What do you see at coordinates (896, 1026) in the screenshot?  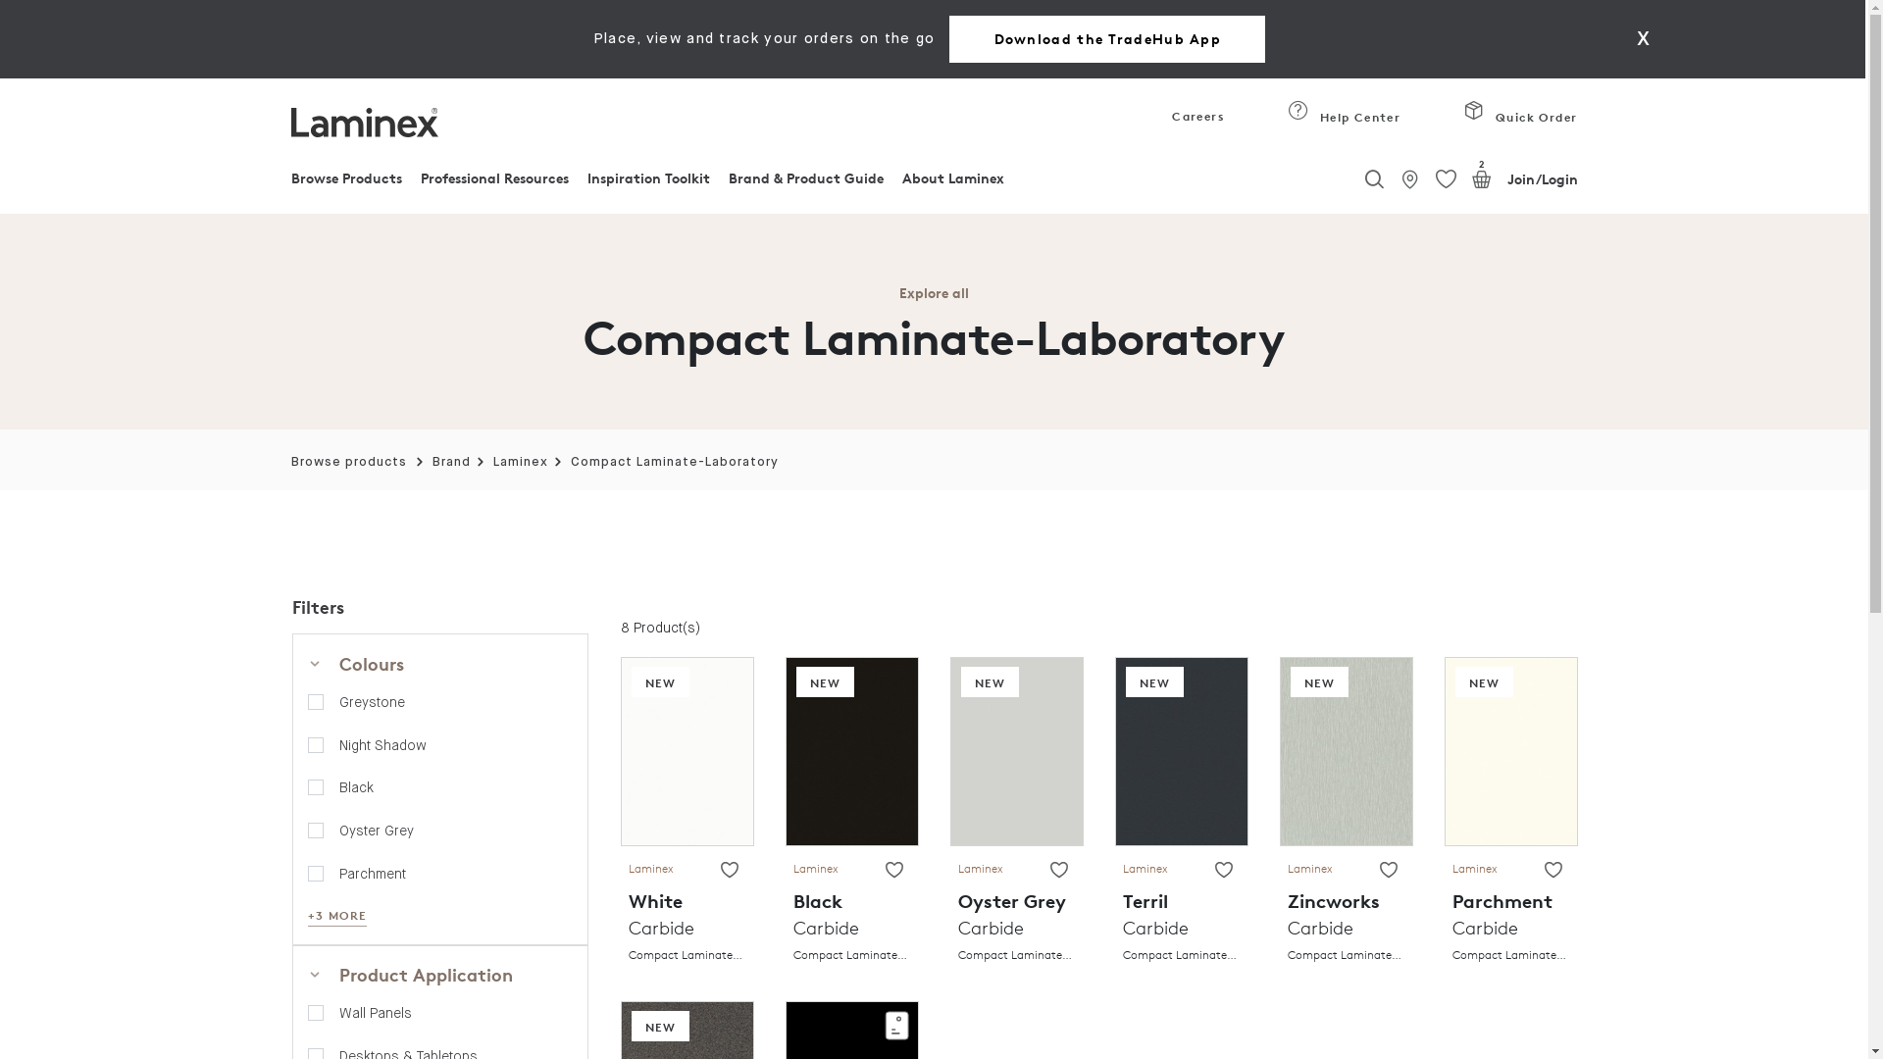 I see `Order a Sample` at bounding box center [896, 1026].